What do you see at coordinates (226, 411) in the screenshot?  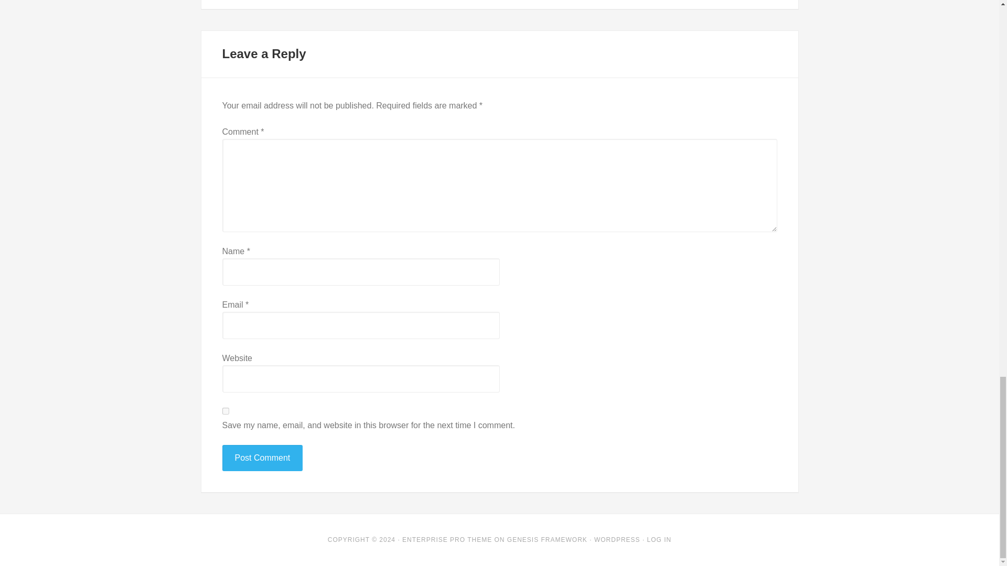 I see `yes` at bounding box center [226, 411].